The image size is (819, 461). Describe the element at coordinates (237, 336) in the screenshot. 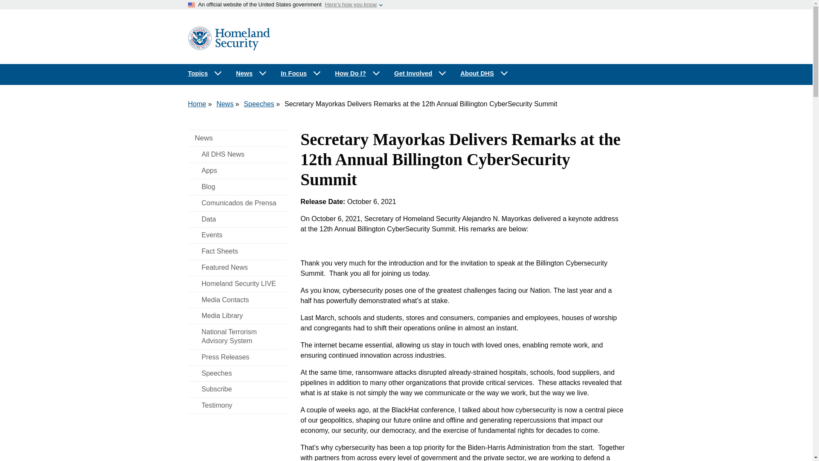

I see `National Terrorism Advisory System` at that location.